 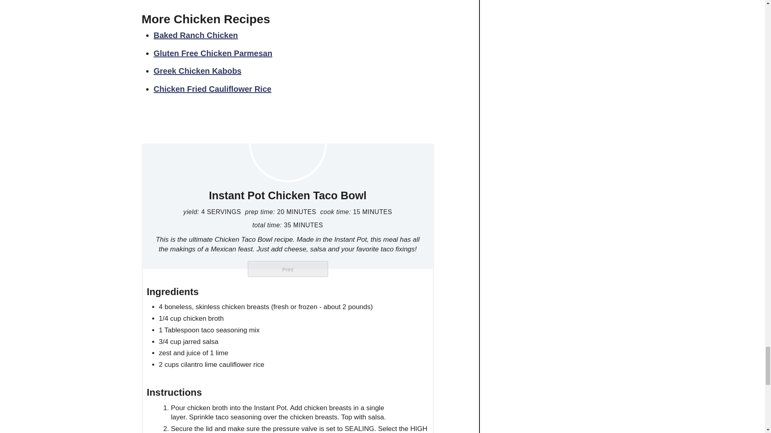 I want to click on Greek Chicken Kabobs, so click(x=197, y=71).